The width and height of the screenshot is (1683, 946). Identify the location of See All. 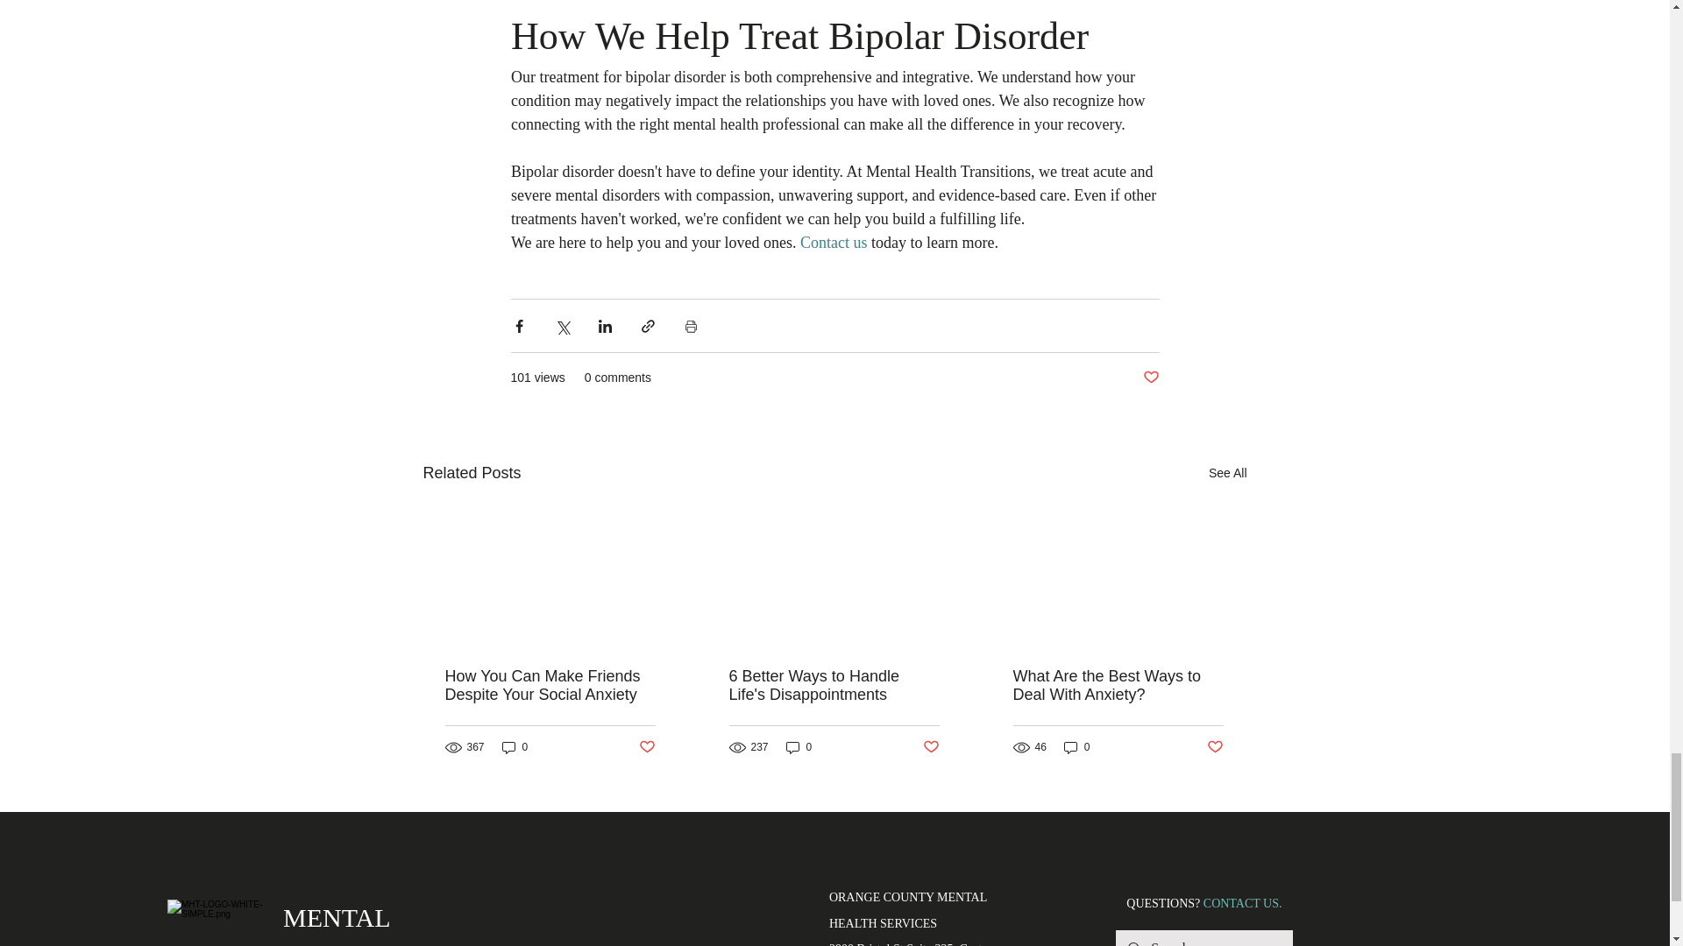
(1227, 473).